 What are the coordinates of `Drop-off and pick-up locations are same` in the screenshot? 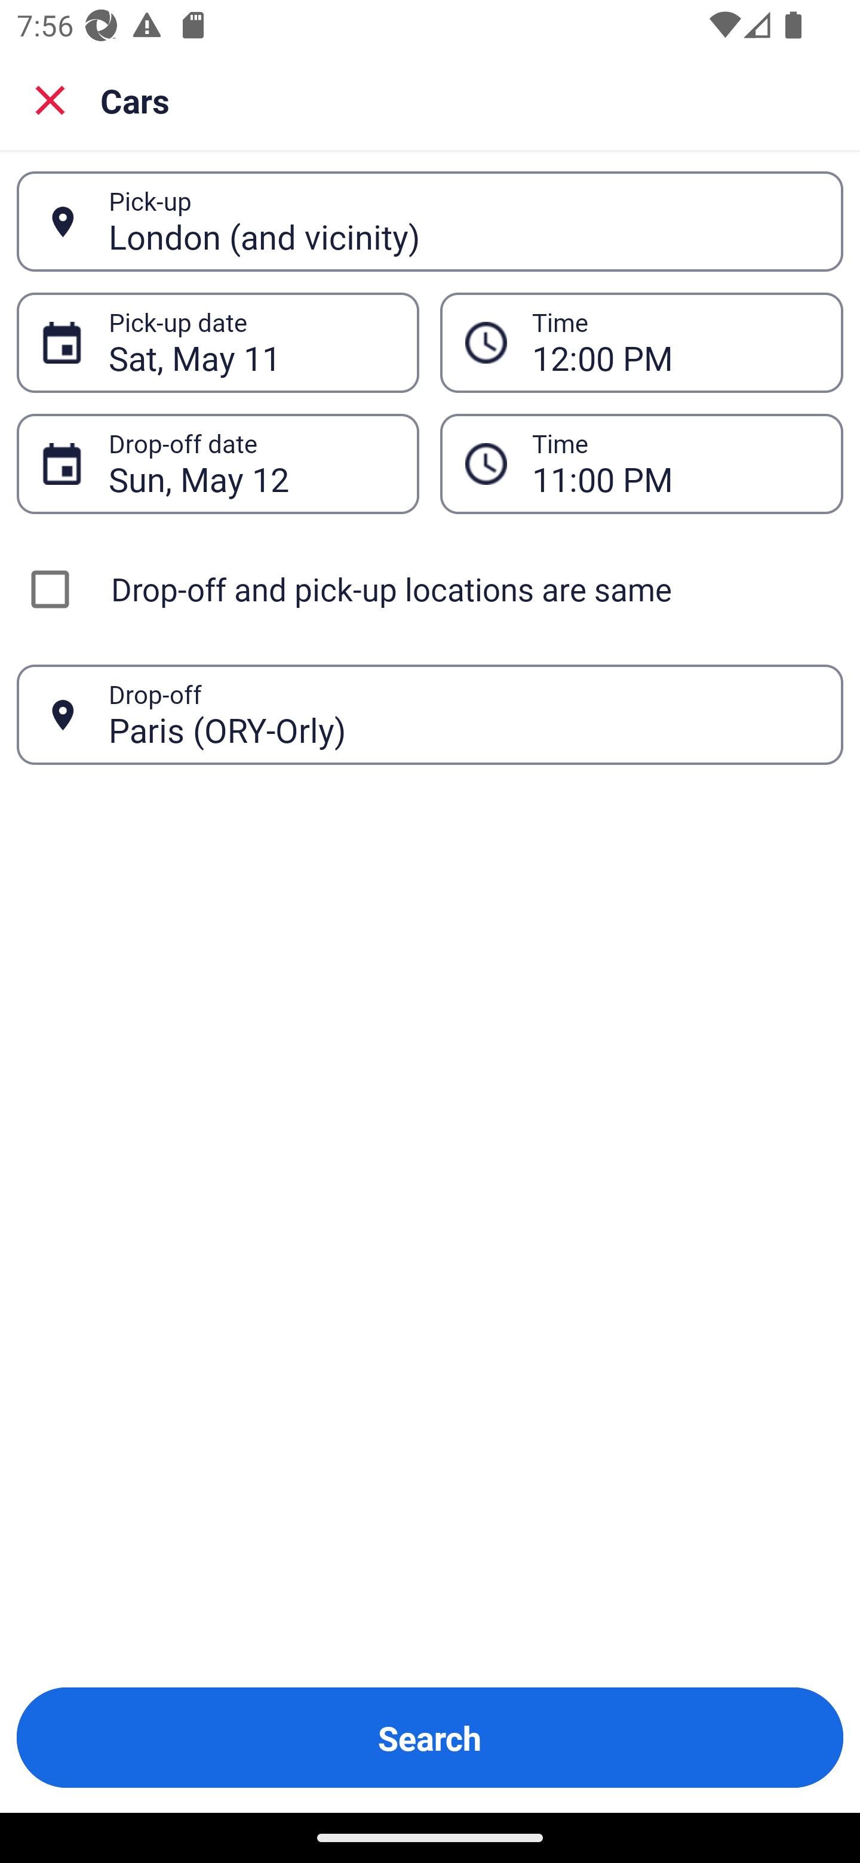 It's located at (430, 589).